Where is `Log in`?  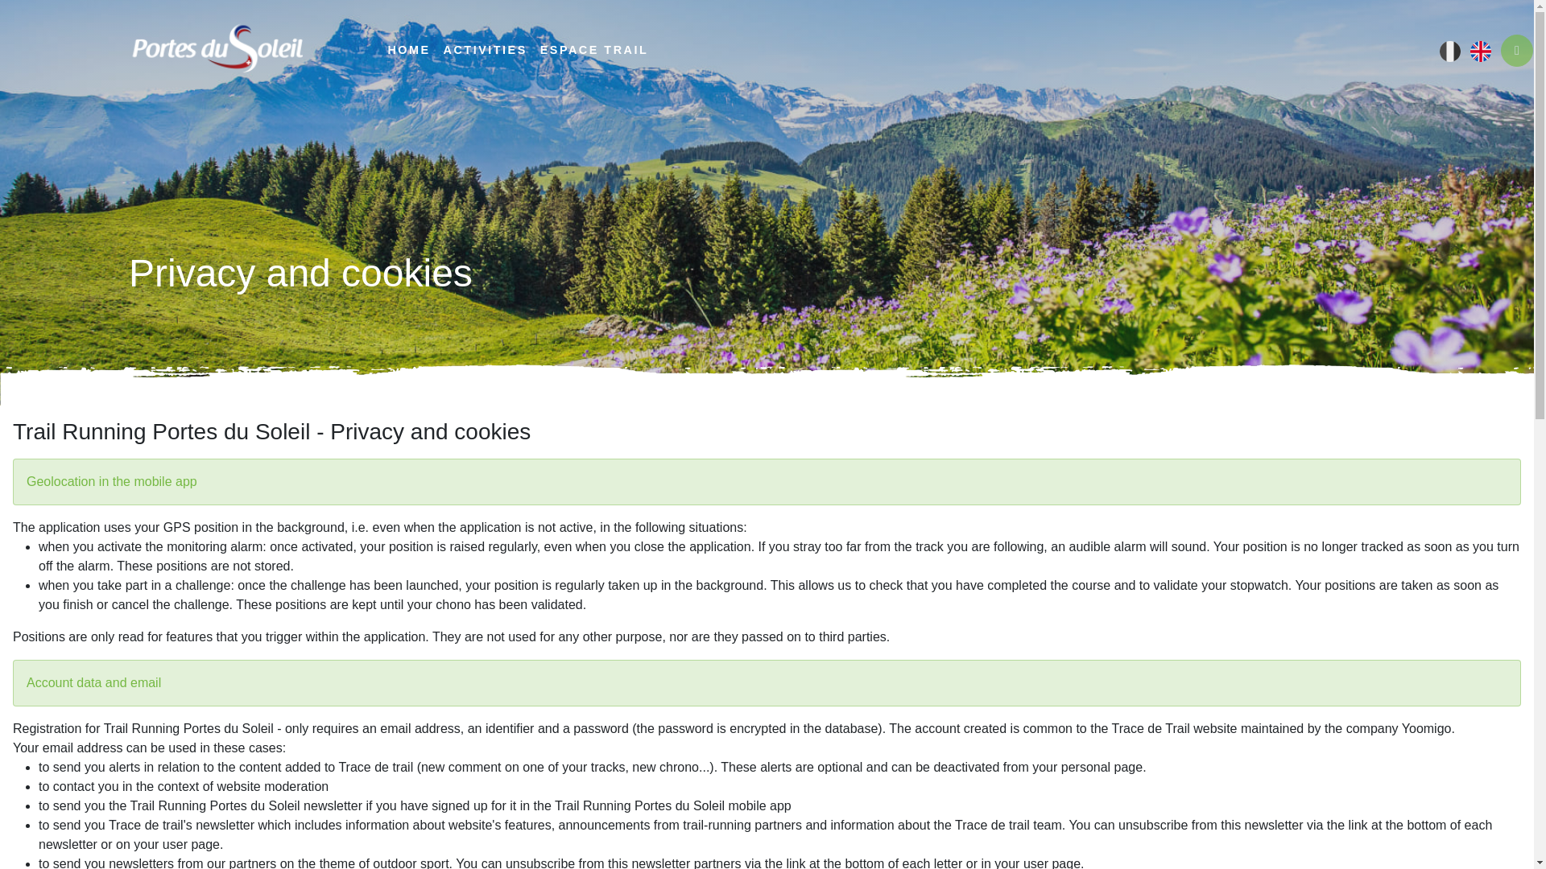 Log in is located at coordinates (1517, 51).